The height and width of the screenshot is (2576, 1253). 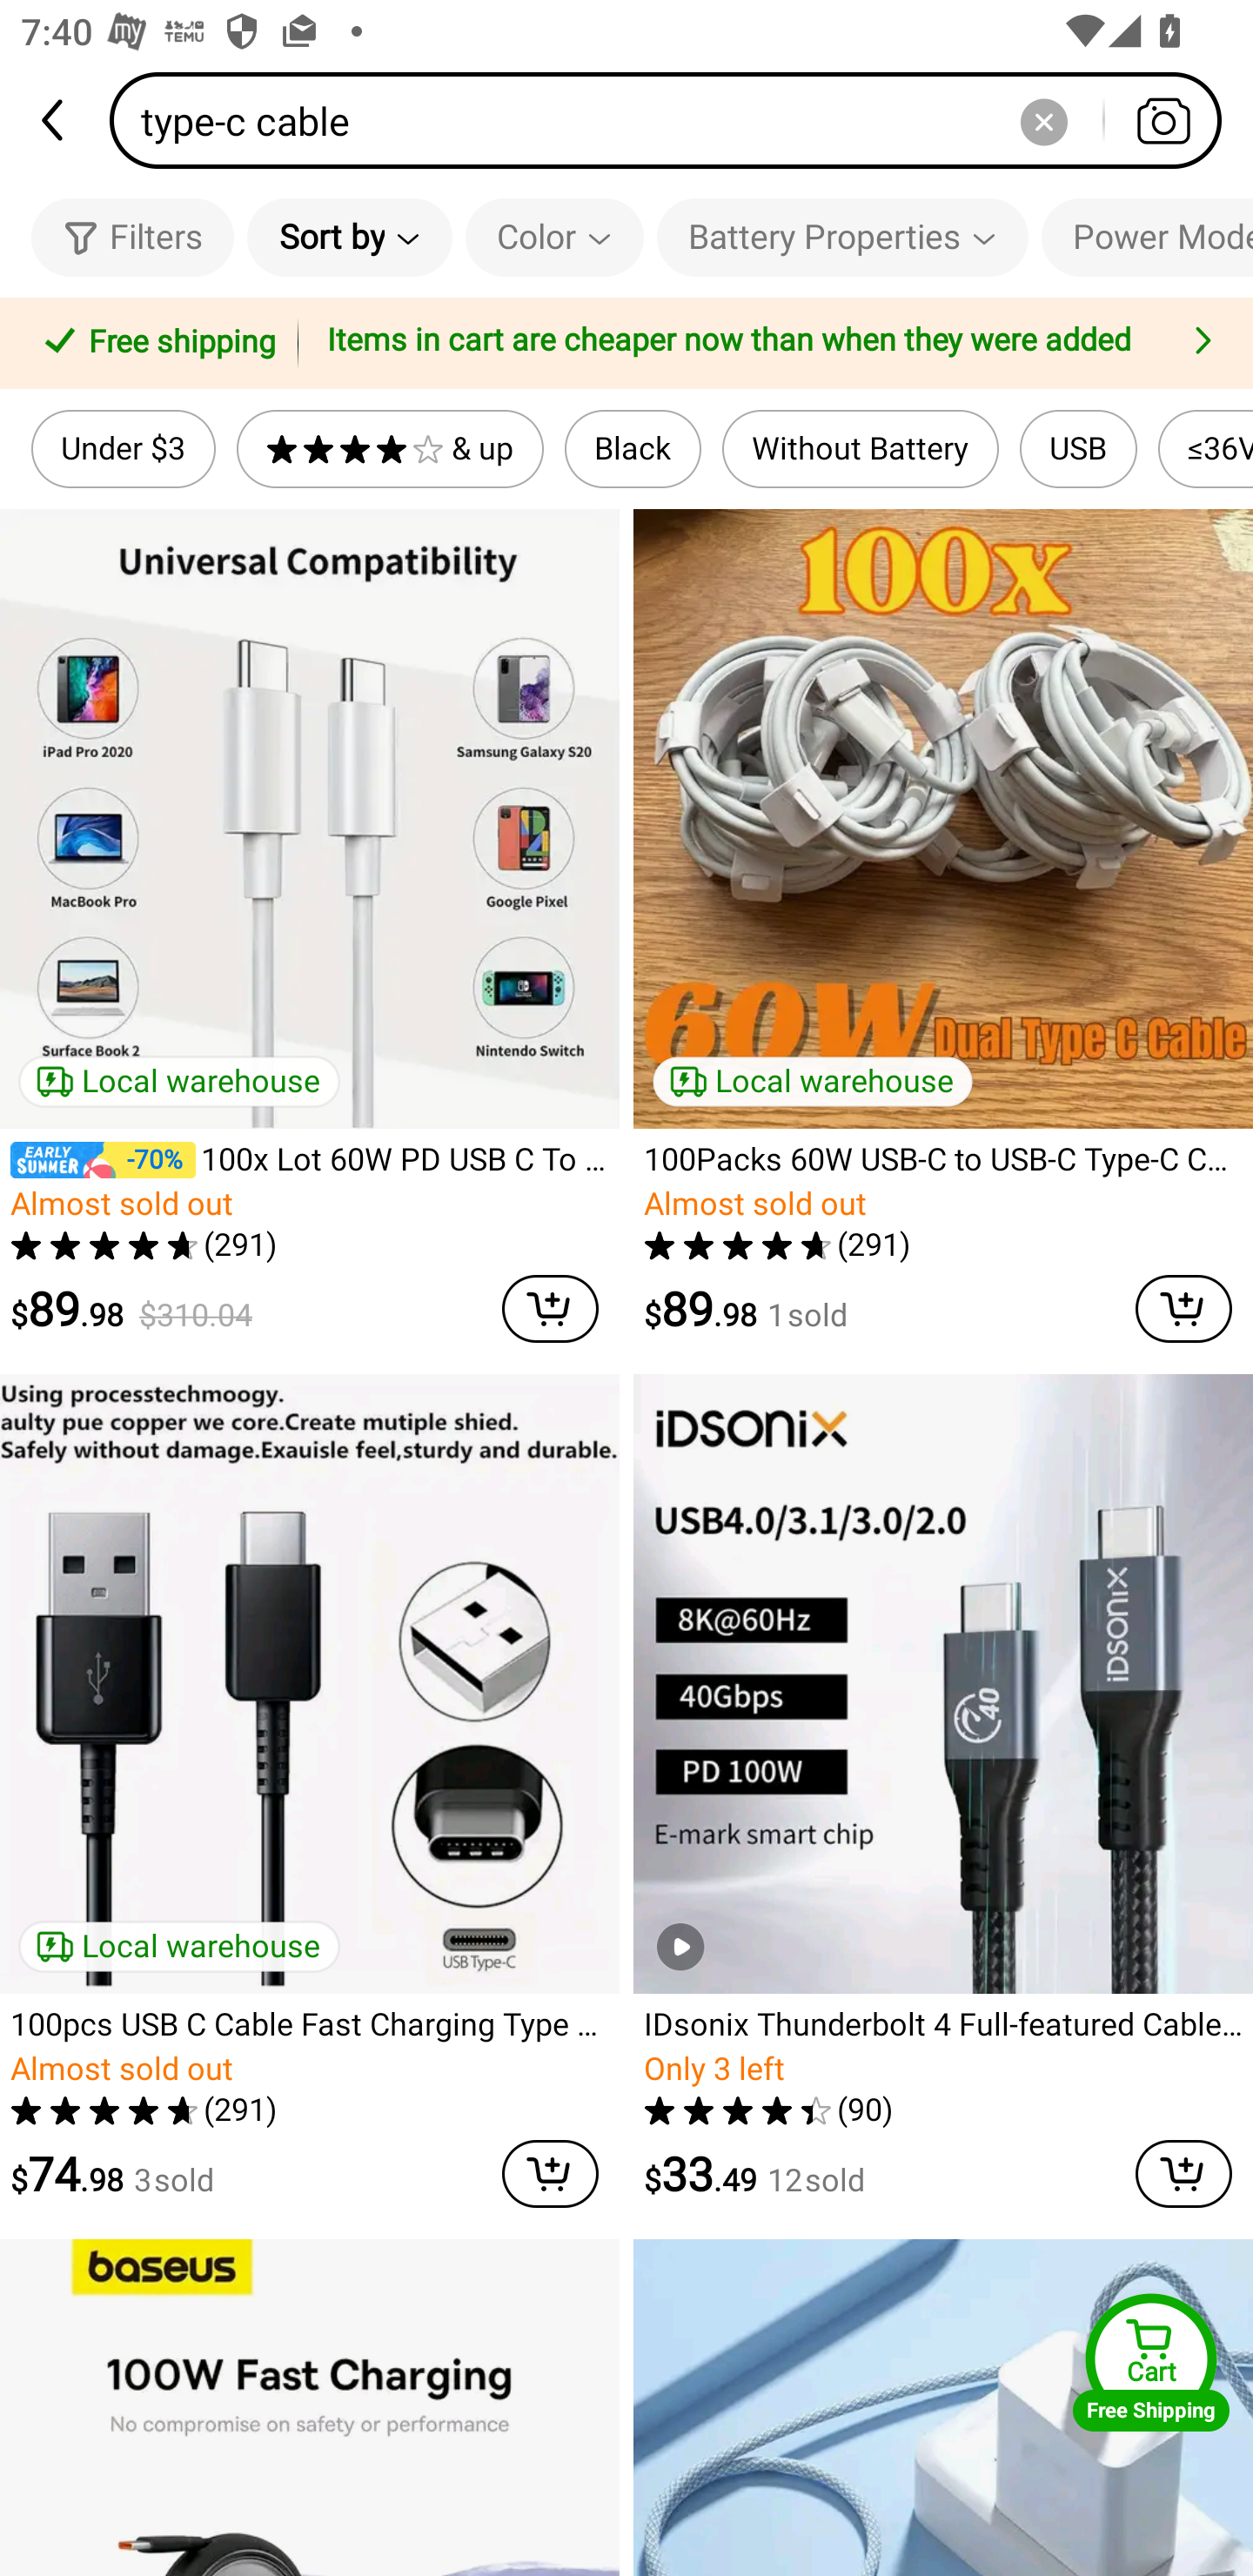 What do you see at coordinates (1163, 120) in the screenshot?
I see `Search by photo` at bounding box center [1163, 120].